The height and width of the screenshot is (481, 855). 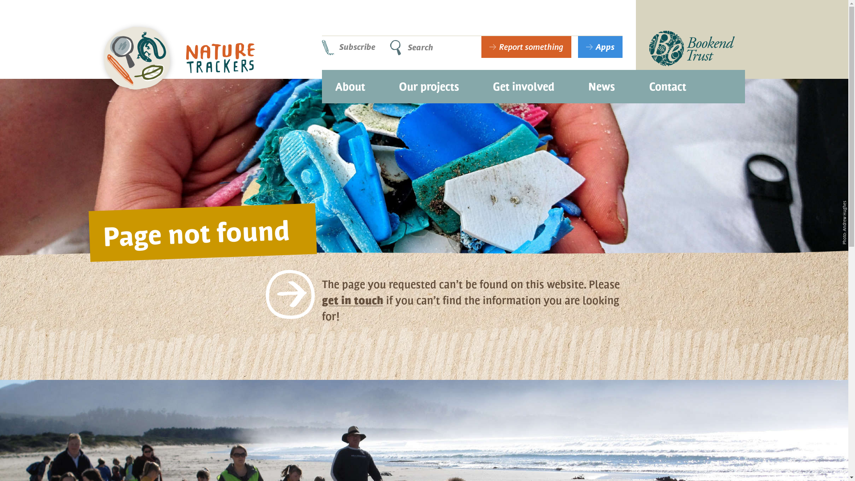 What do you see at coordinates (352, 300) in the screenshot?
I see `get in touch` at bounding box center [352, 300].